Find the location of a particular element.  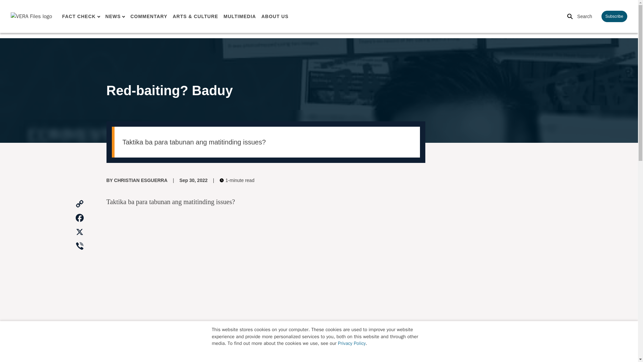

Subscribe is located at coordinates (614, 16).